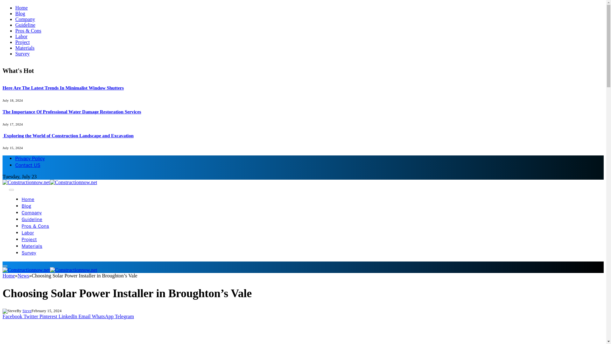  I want to click on Constructionnow.net, so click(50, 182).